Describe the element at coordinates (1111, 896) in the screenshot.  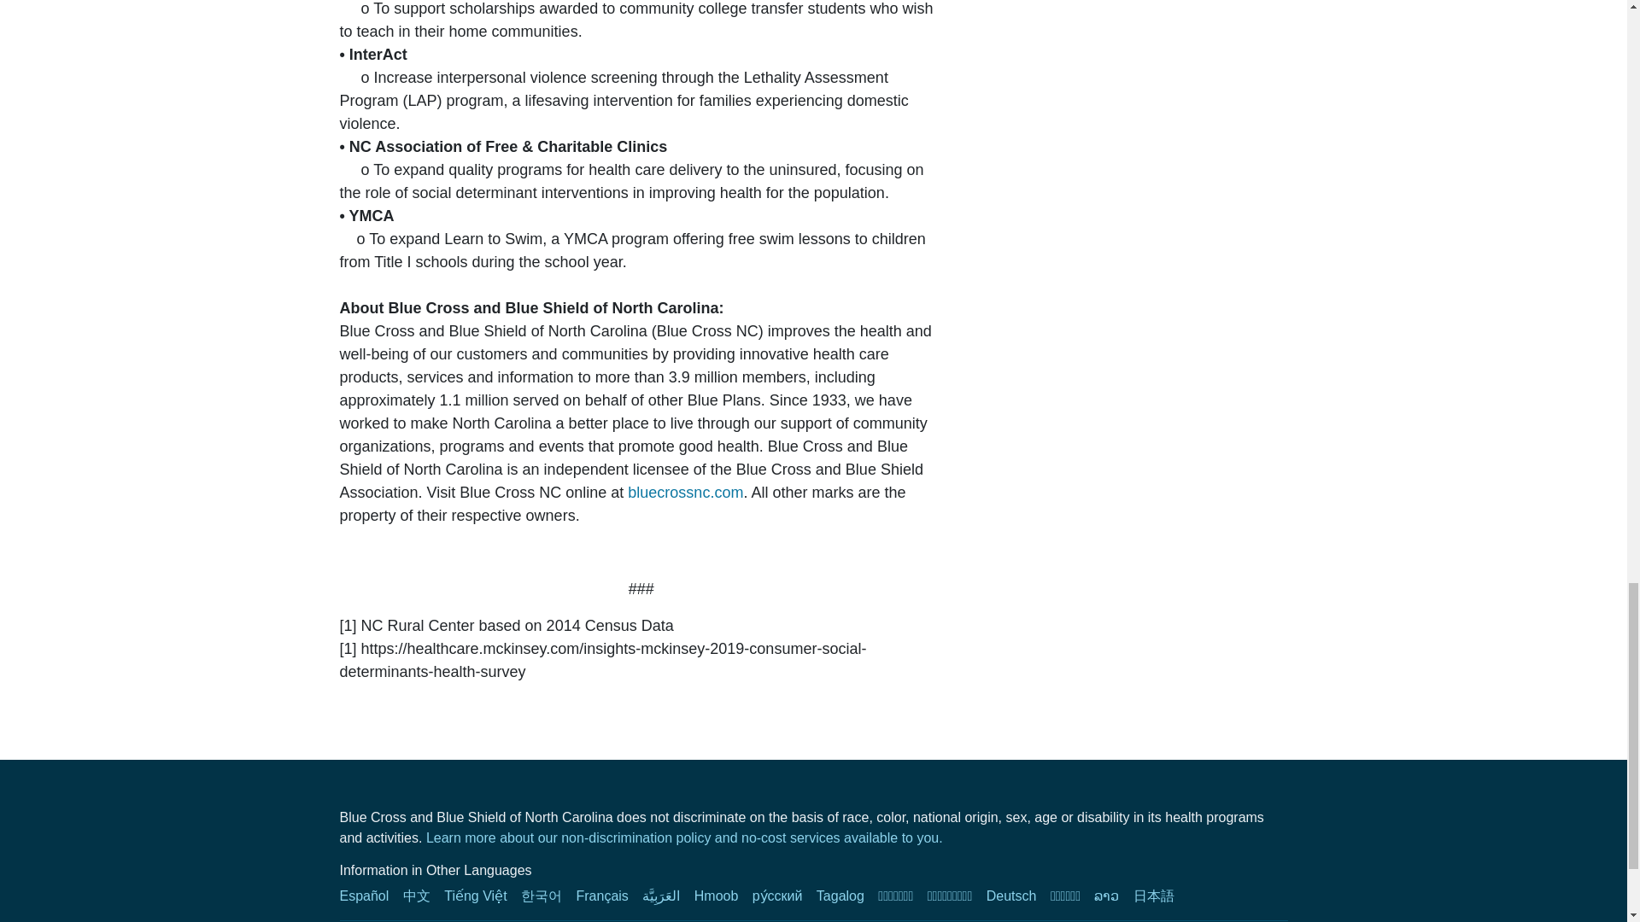
I see `Non-Discrimination Policy and Accessibility Services` at that location.